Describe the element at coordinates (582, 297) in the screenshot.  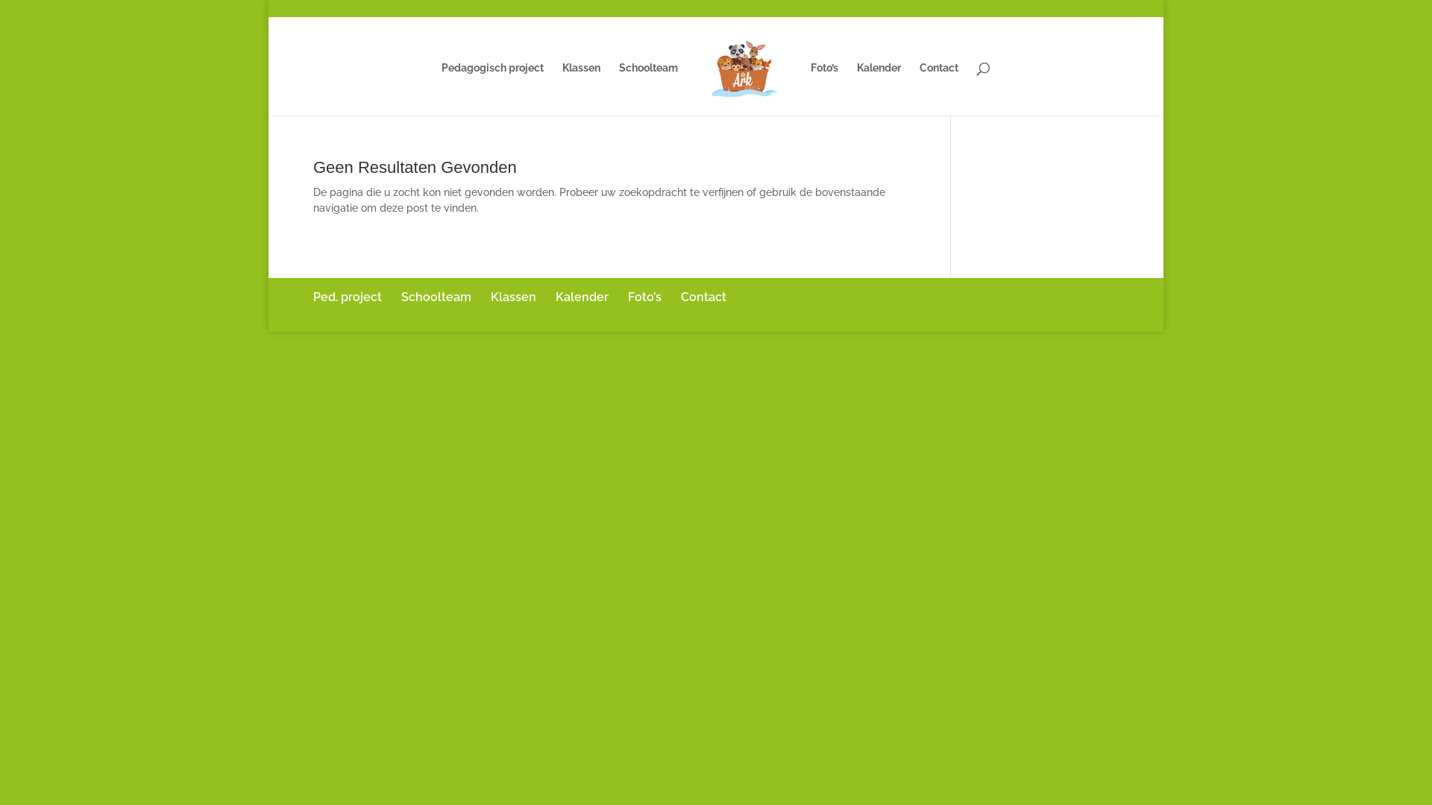
I see `Kalender` at that location.